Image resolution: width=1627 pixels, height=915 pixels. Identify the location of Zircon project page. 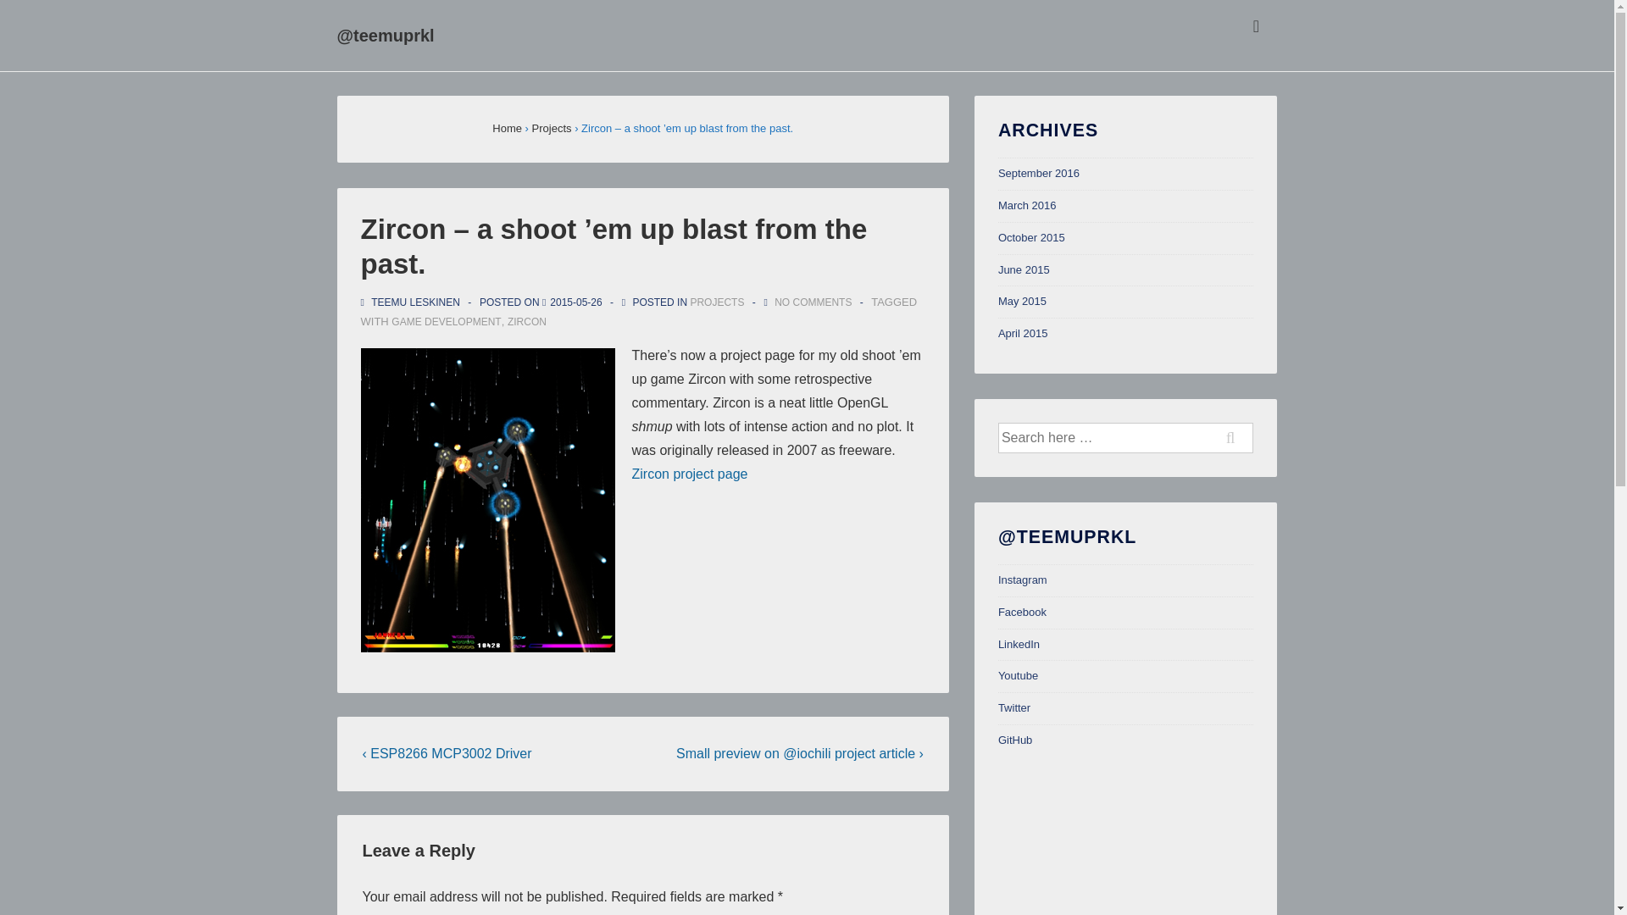
(690, 474).